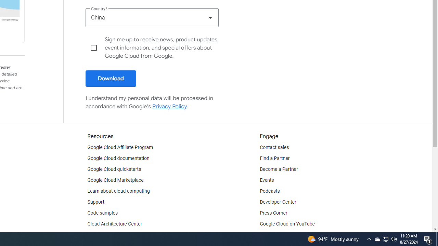  I want to click on Google Cloud Marketplace, so click(115, 180).